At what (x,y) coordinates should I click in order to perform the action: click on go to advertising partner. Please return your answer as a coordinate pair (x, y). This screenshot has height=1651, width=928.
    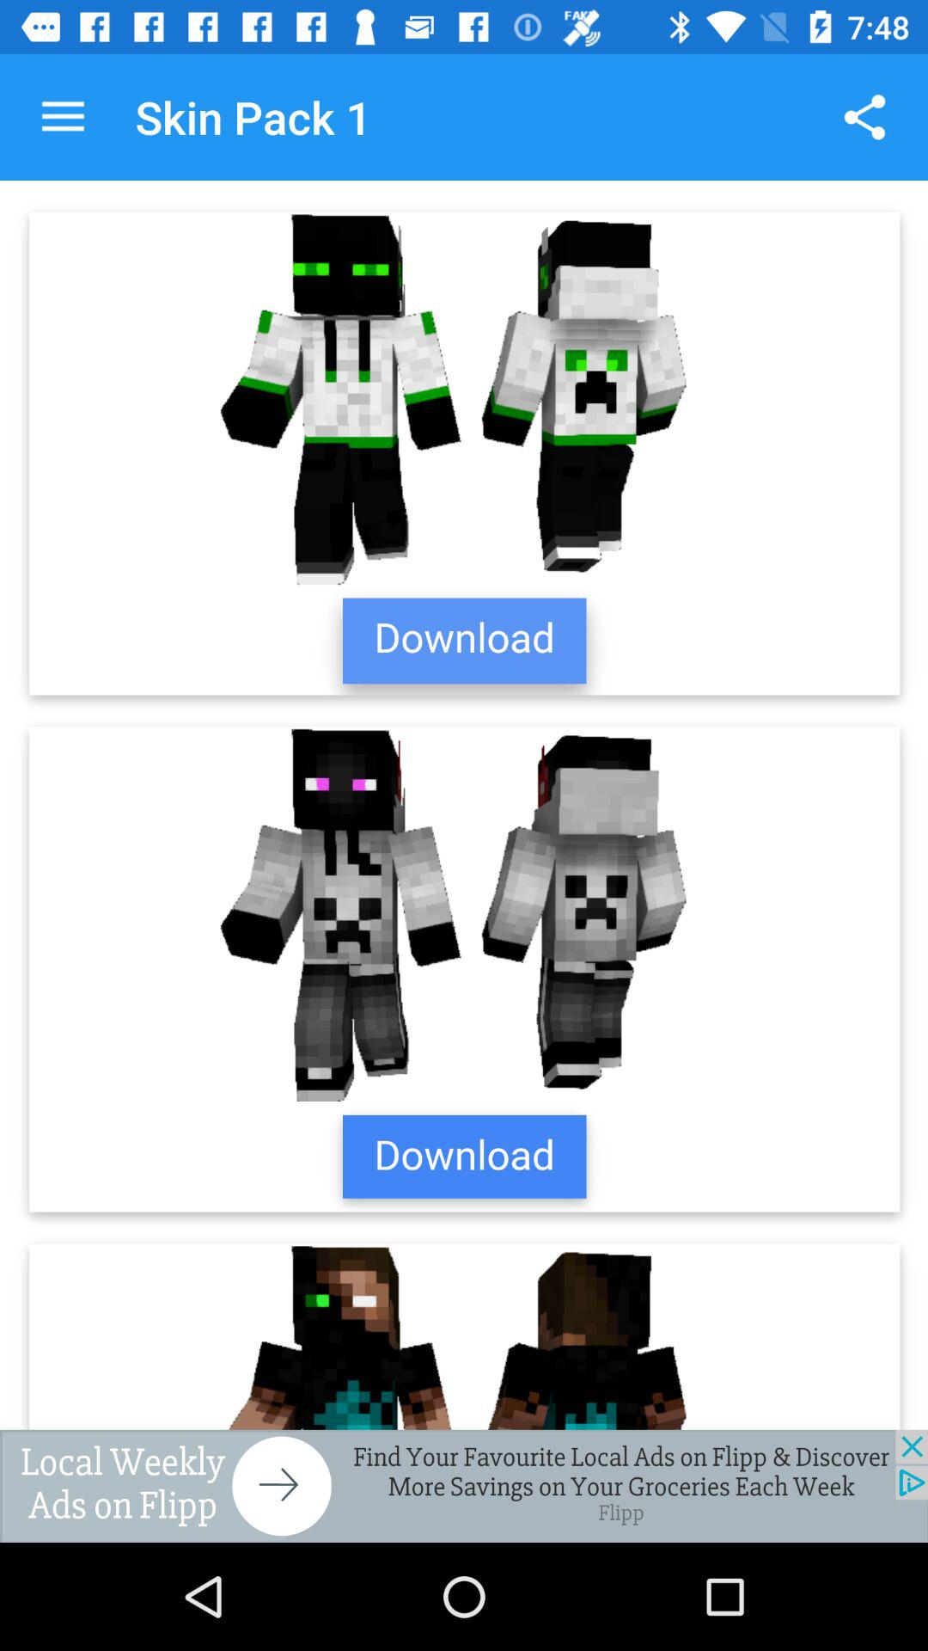
    Looking at the image, I should click on (464, 1486).